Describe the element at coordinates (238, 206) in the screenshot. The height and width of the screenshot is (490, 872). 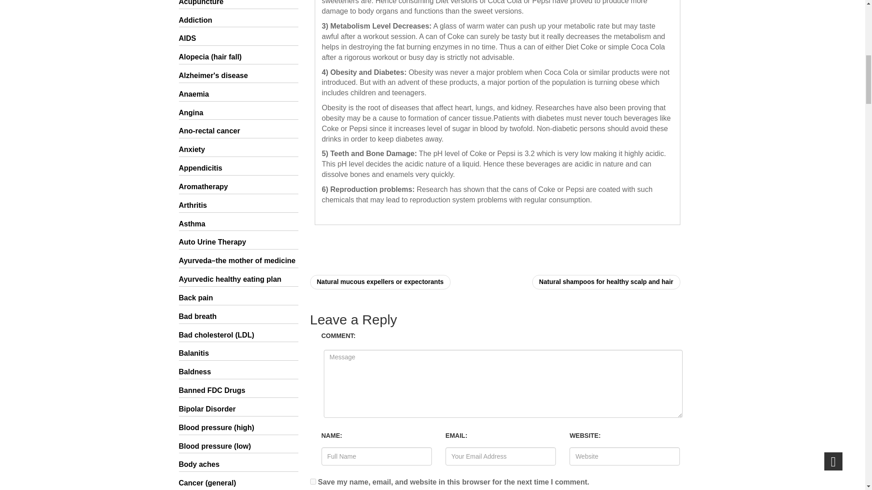
I see `Arthritis` at that location.